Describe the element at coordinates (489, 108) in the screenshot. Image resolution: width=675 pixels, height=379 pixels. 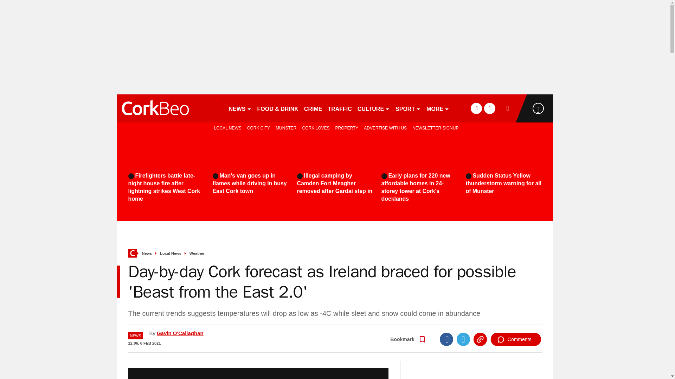
I see `twitter` at that location.